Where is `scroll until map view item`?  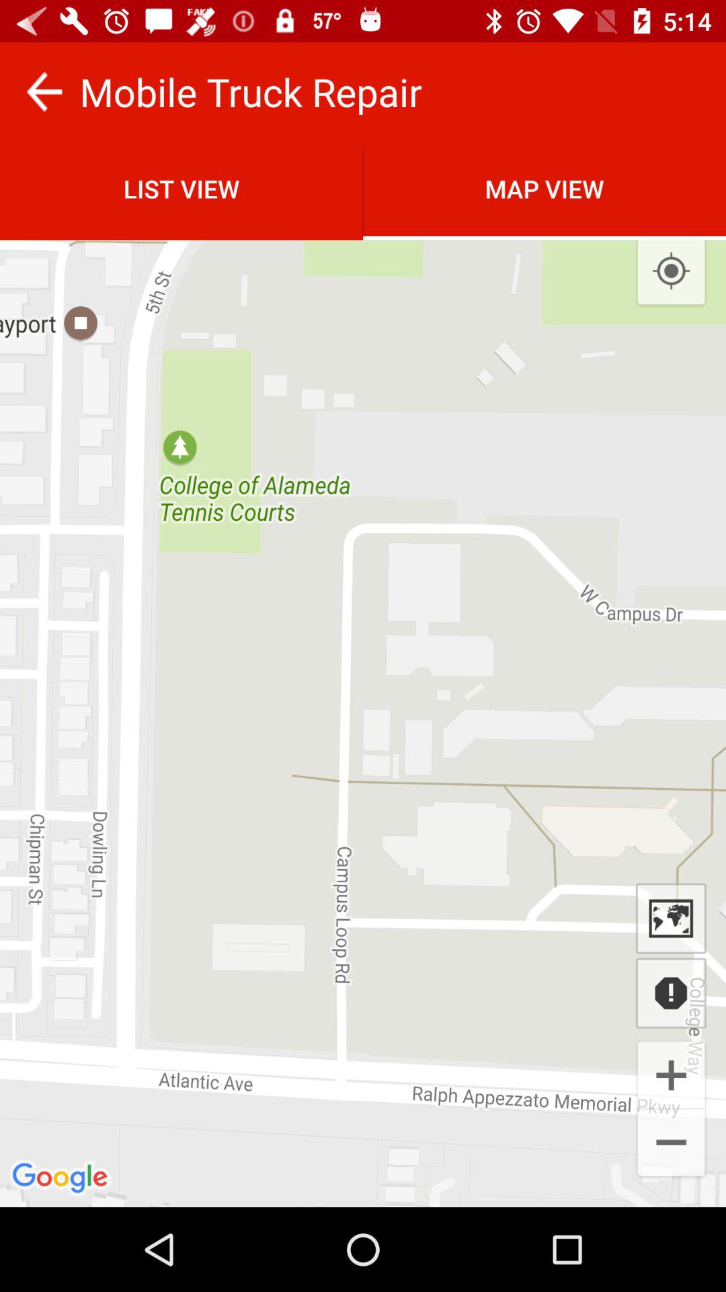 scroll until map view item is located at coordinates (544, 188).